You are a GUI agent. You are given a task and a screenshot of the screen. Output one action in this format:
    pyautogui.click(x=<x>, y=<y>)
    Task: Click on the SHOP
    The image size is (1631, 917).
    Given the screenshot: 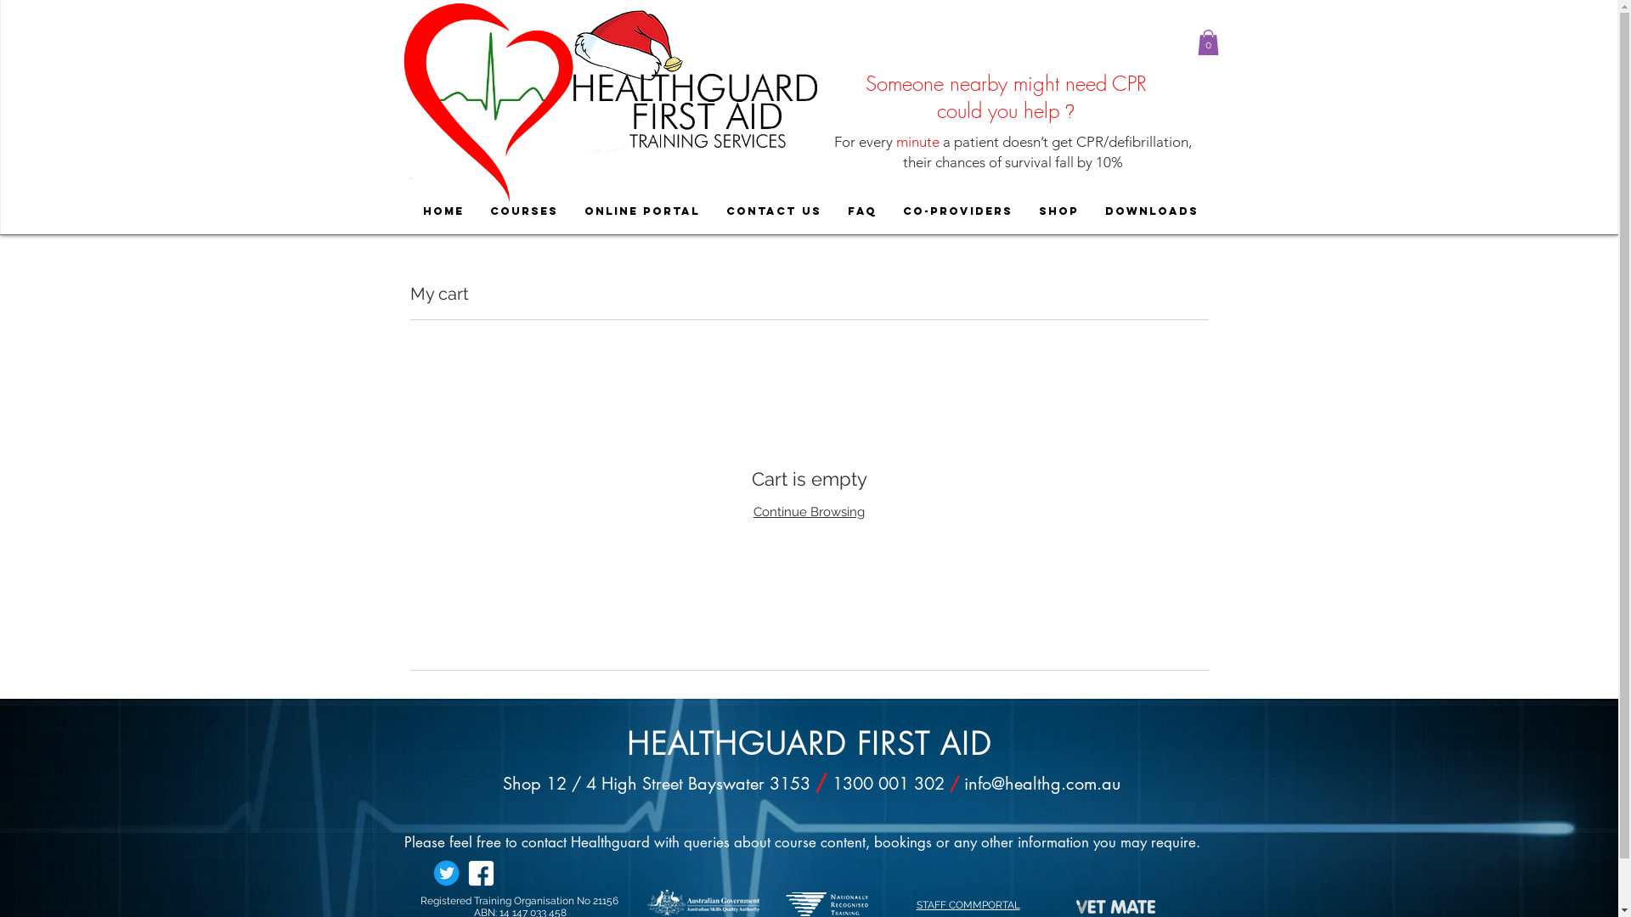 What is the action you would take?
    pyautogui.click(x=1058, y=211)
    